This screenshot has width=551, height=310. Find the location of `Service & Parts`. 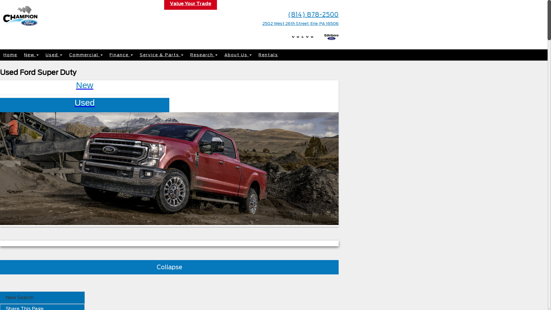

Service & Parts is located at coordinates (162, 55).